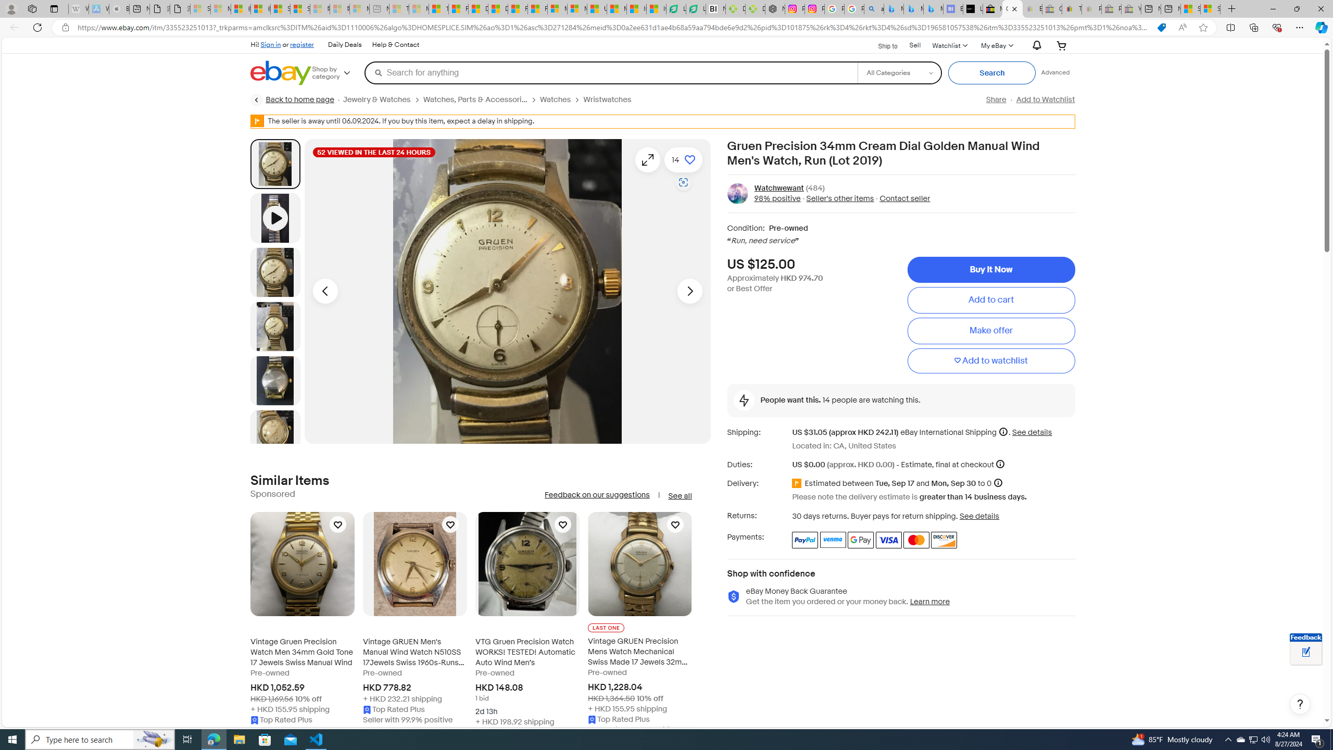 This screenshot has width=1333, height=750. Describe the element at coordinates (996, 45) in the screenshot. I see `My eBayExpand My eBay` at that location.